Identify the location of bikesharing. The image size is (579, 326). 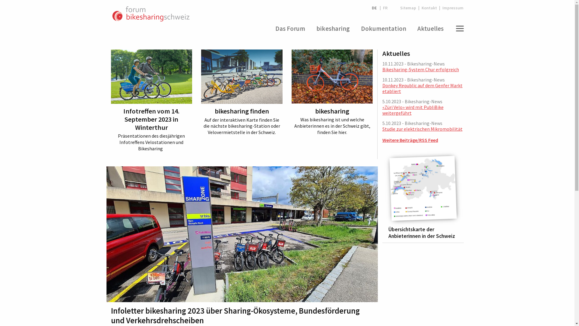
(333, 28).